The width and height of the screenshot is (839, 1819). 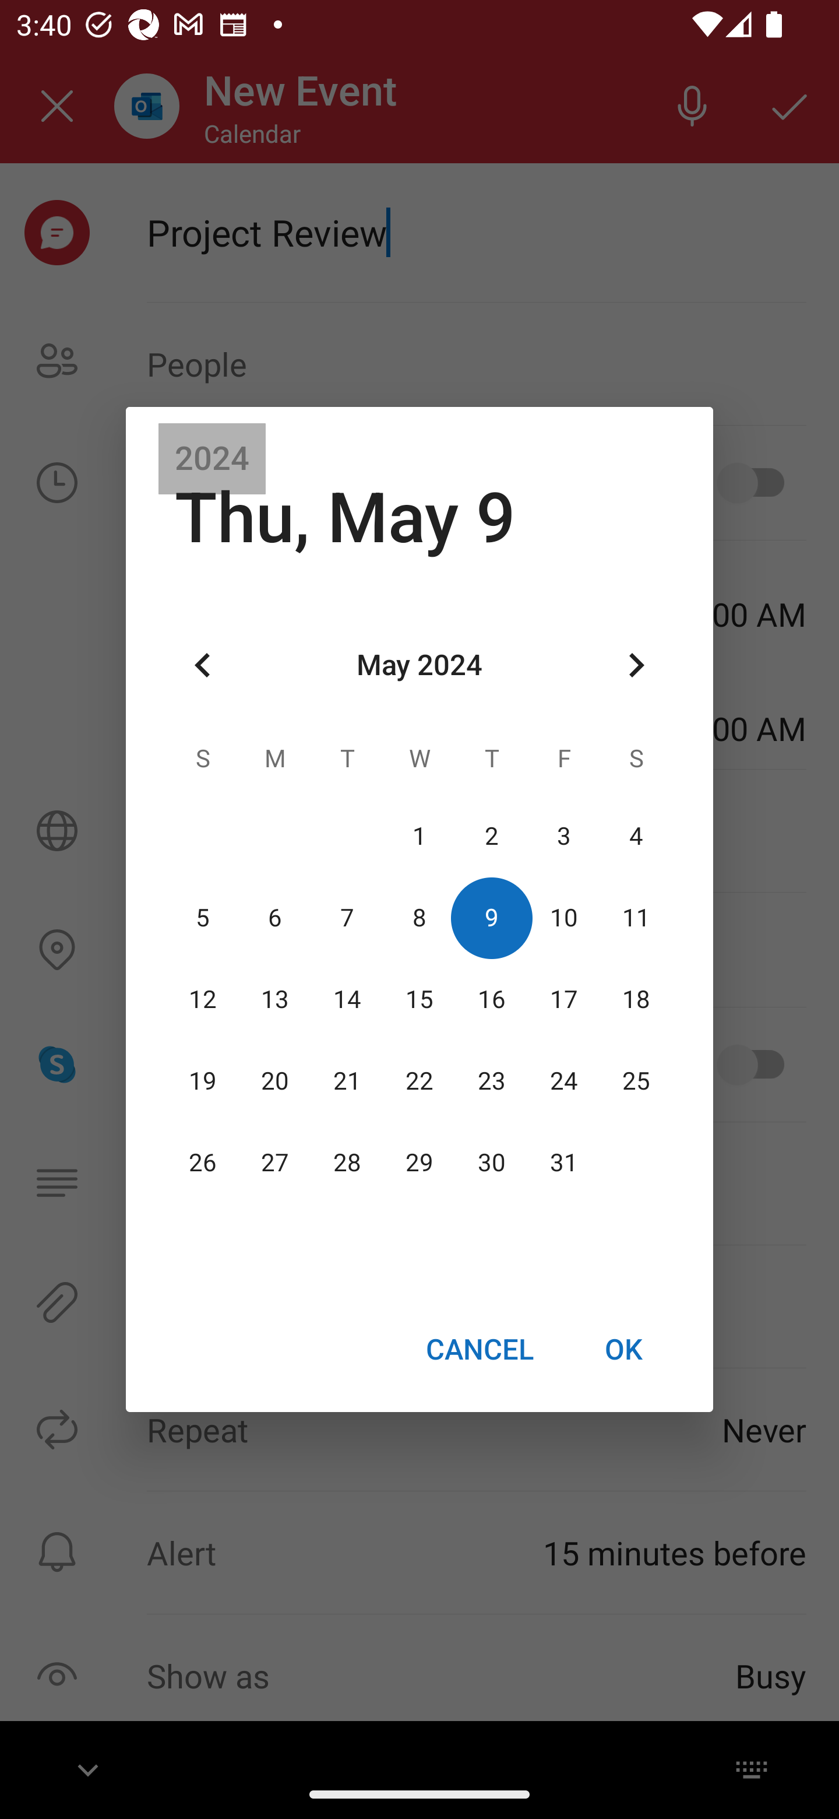 I want to click on 27 27 May 2024, so click(x=275, y=1163).